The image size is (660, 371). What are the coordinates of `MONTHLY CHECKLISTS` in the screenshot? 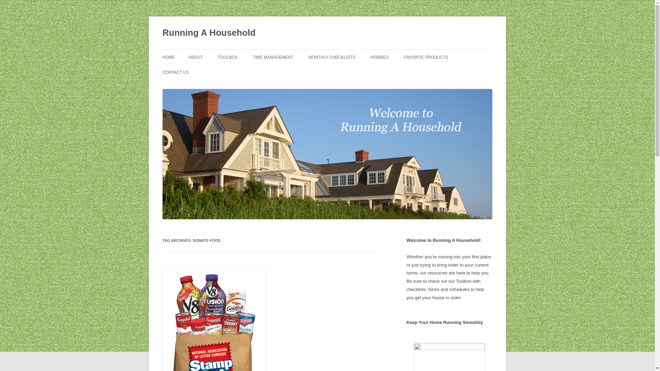 It's located at (331, 57).